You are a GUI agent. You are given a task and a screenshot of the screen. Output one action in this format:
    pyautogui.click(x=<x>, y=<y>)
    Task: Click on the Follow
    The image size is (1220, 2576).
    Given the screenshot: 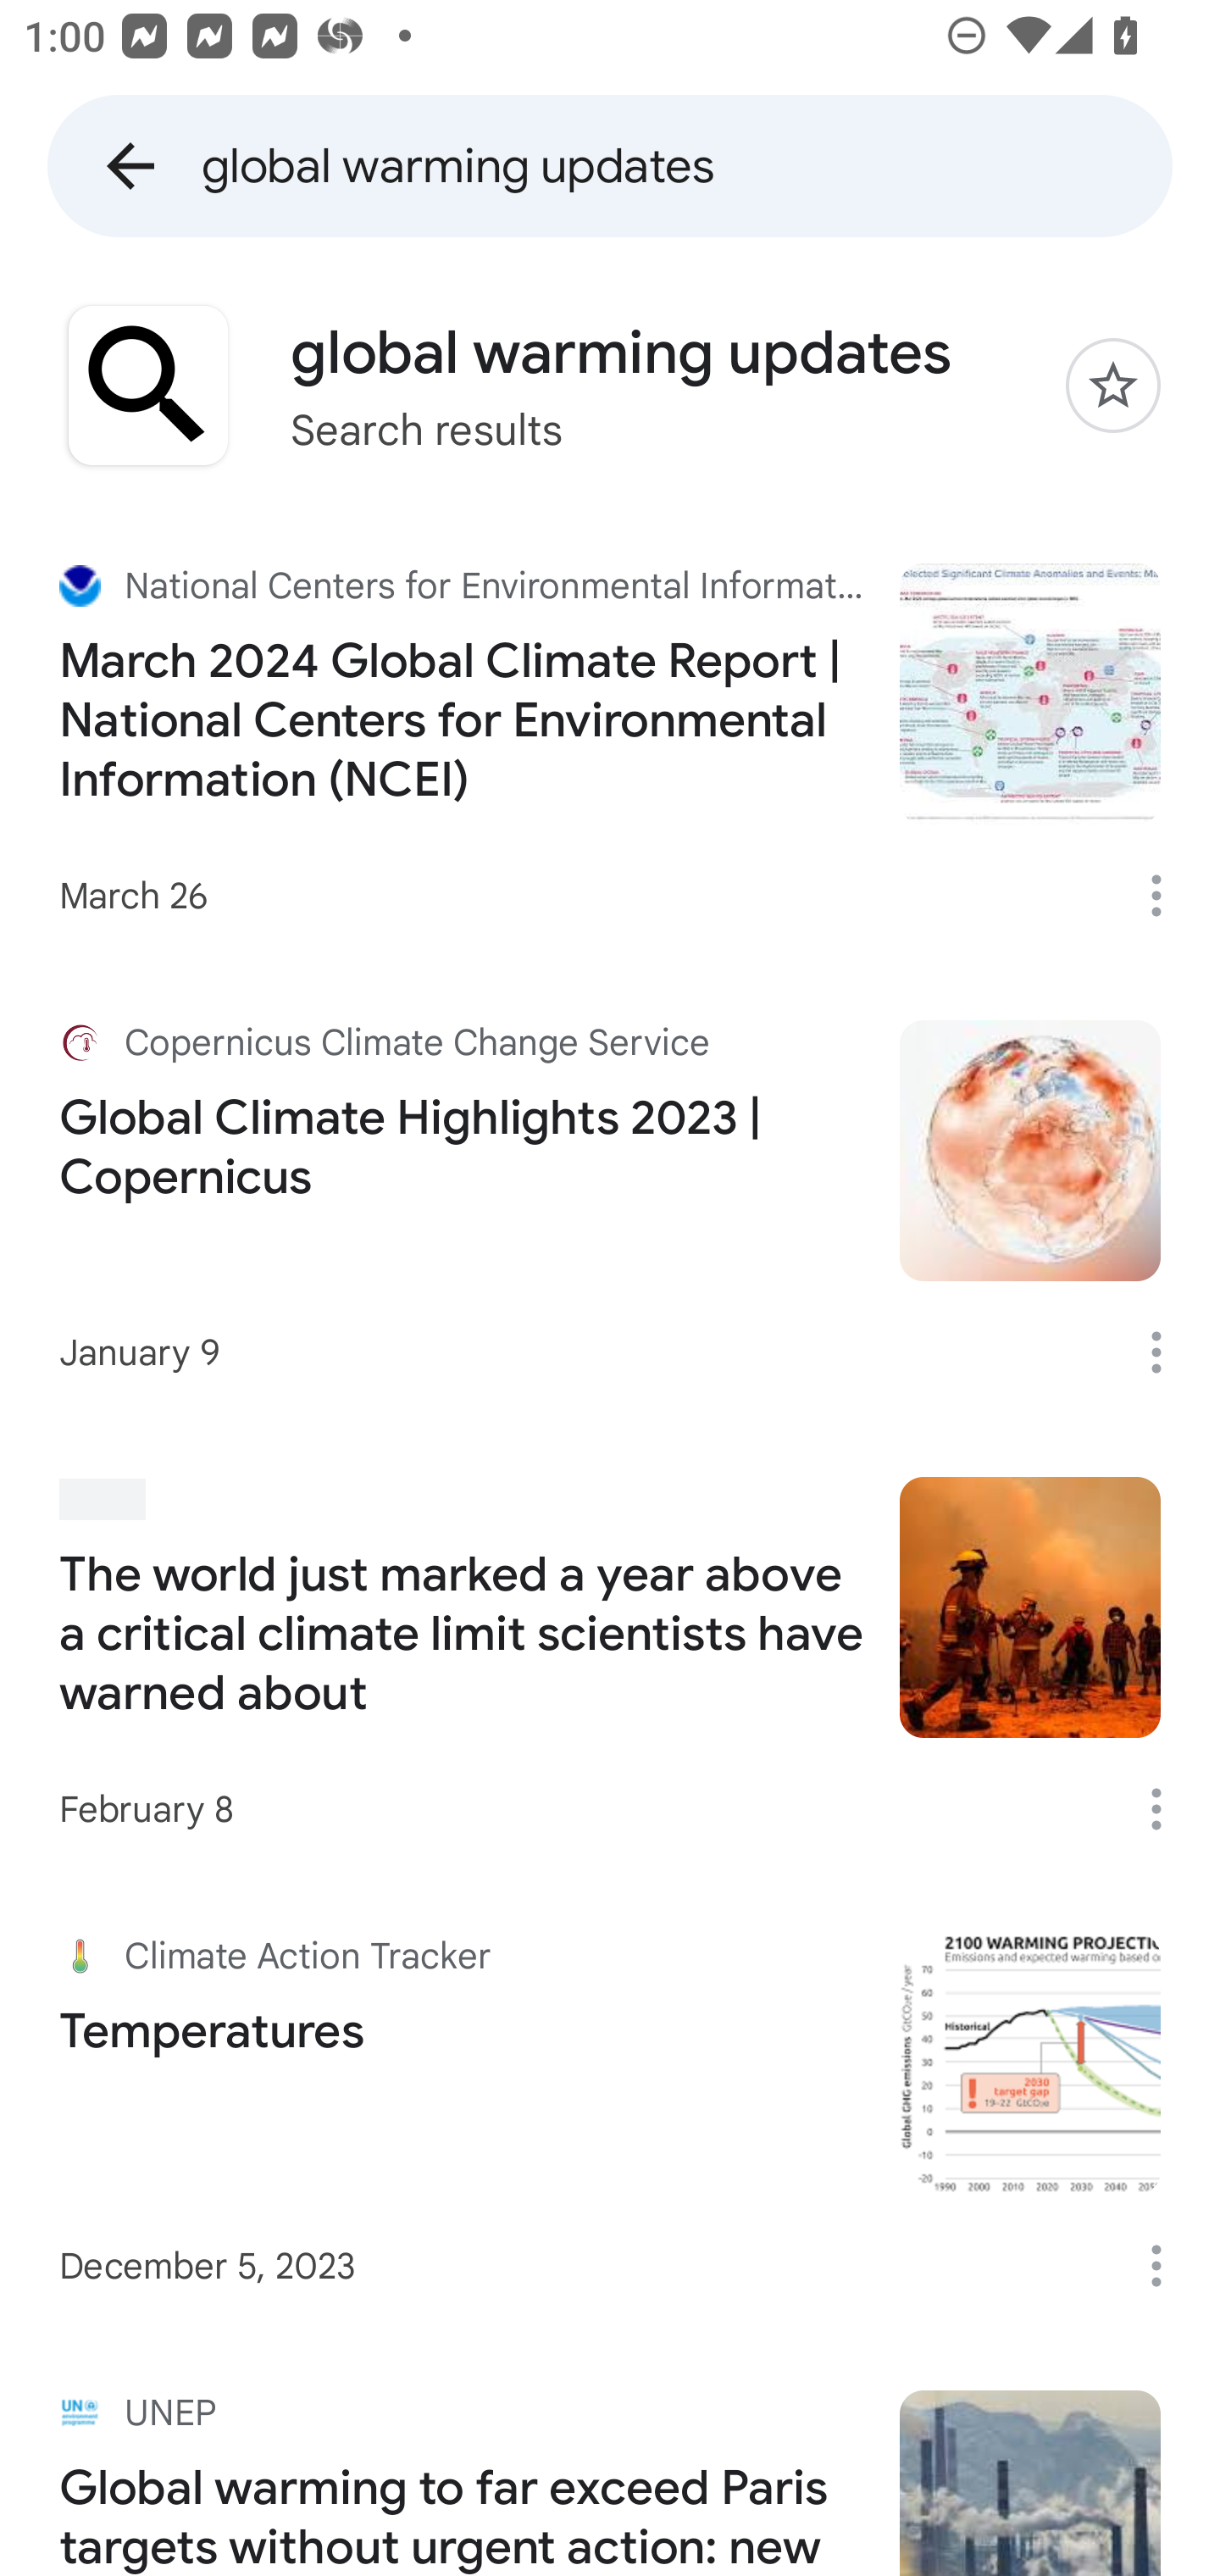 What is the action you would take?
    pyautogui.click(x=1113, y=385)
    